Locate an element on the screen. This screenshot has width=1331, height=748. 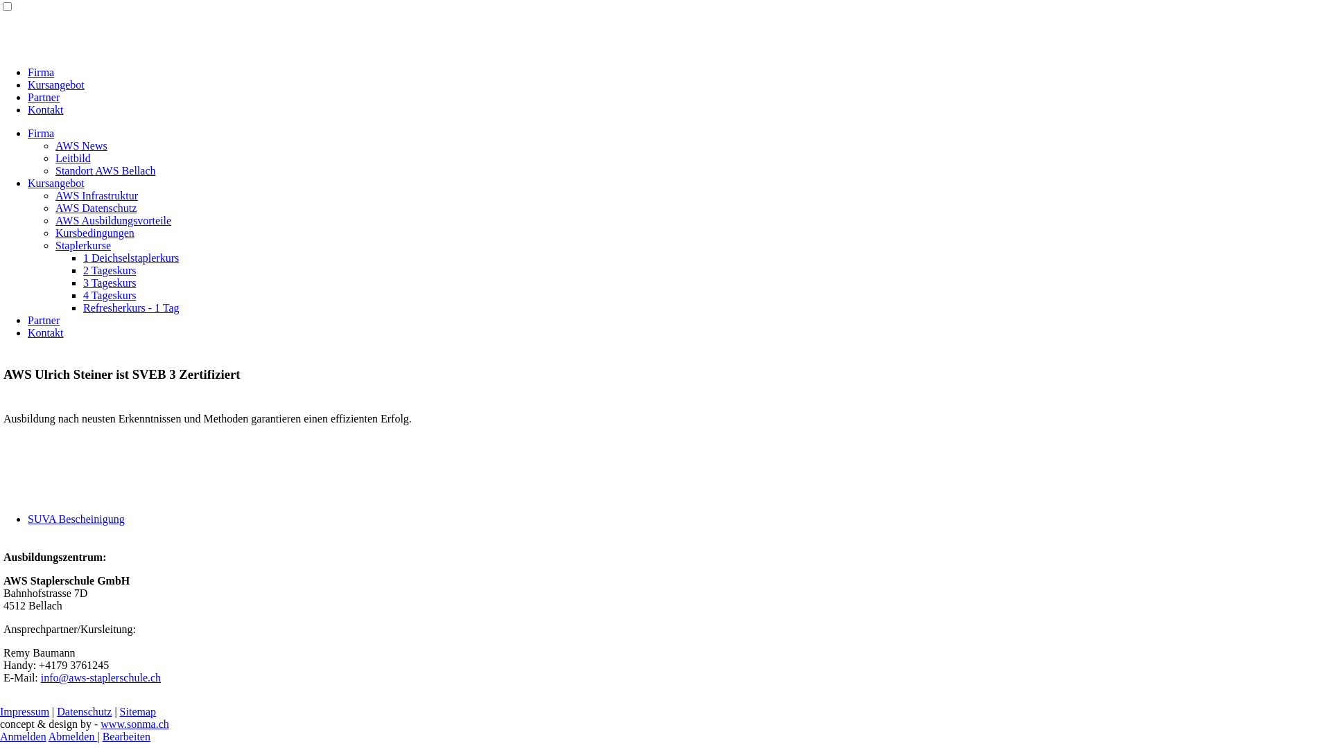
2 Tageskurs is located at coordinates (110, 270).